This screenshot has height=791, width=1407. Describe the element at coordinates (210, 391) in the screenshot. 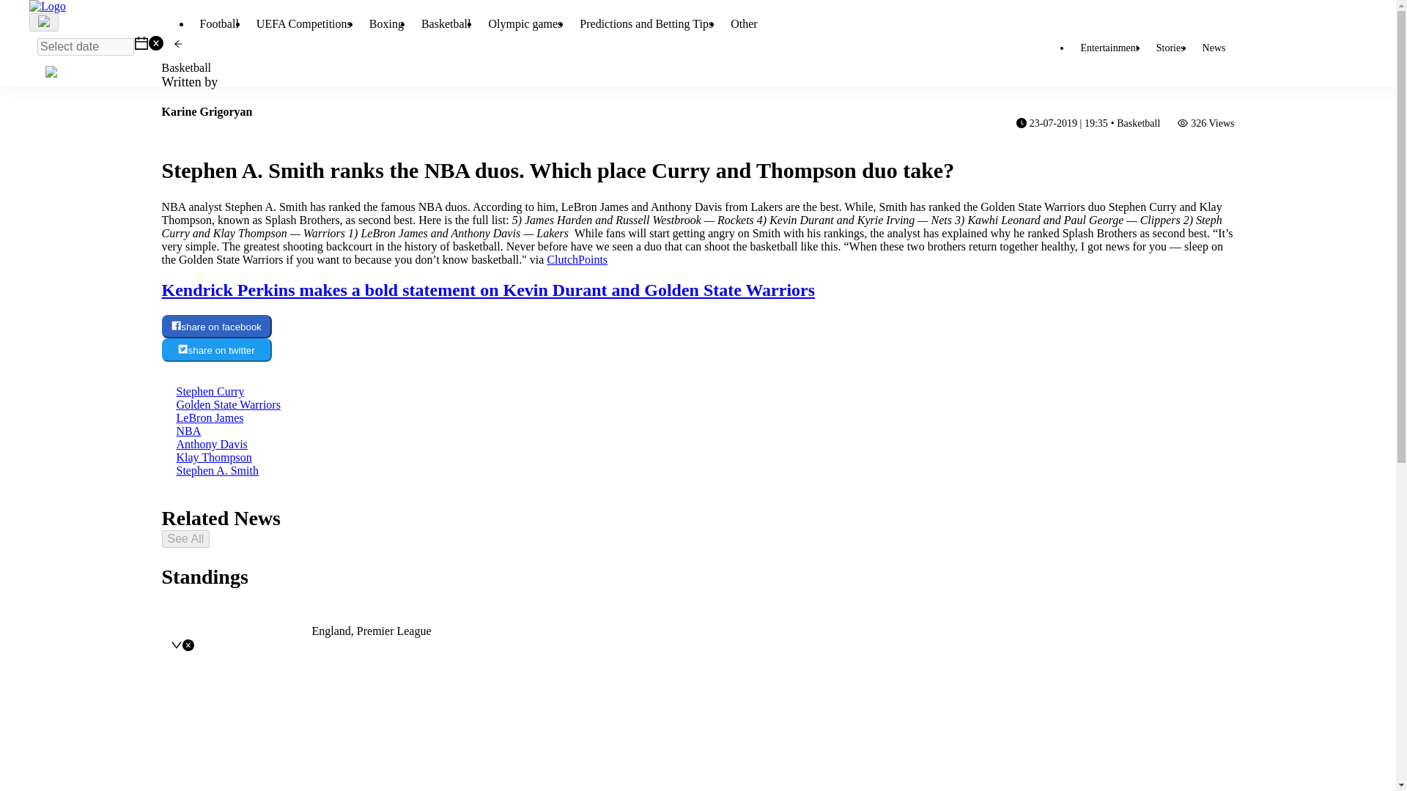

I see `Stephen Curry` at that location.